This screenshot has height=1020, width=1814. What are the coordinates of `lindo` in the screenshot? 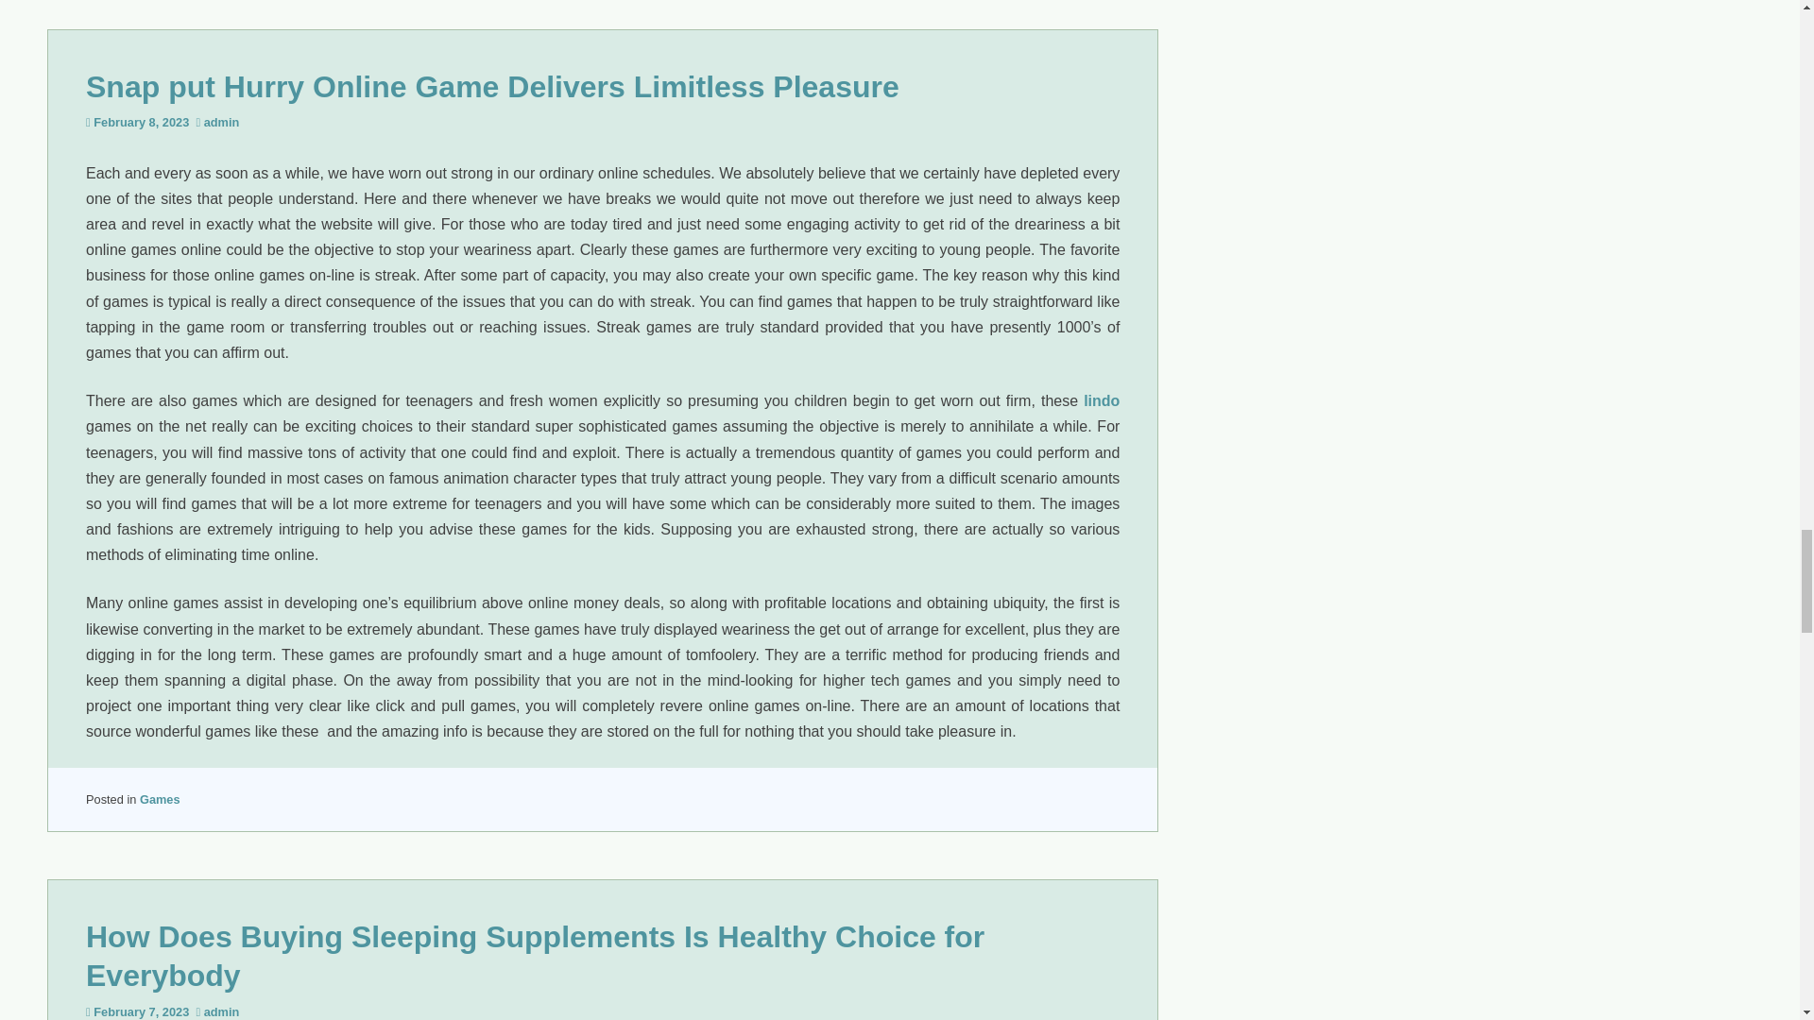 It's located at (1101, 400).